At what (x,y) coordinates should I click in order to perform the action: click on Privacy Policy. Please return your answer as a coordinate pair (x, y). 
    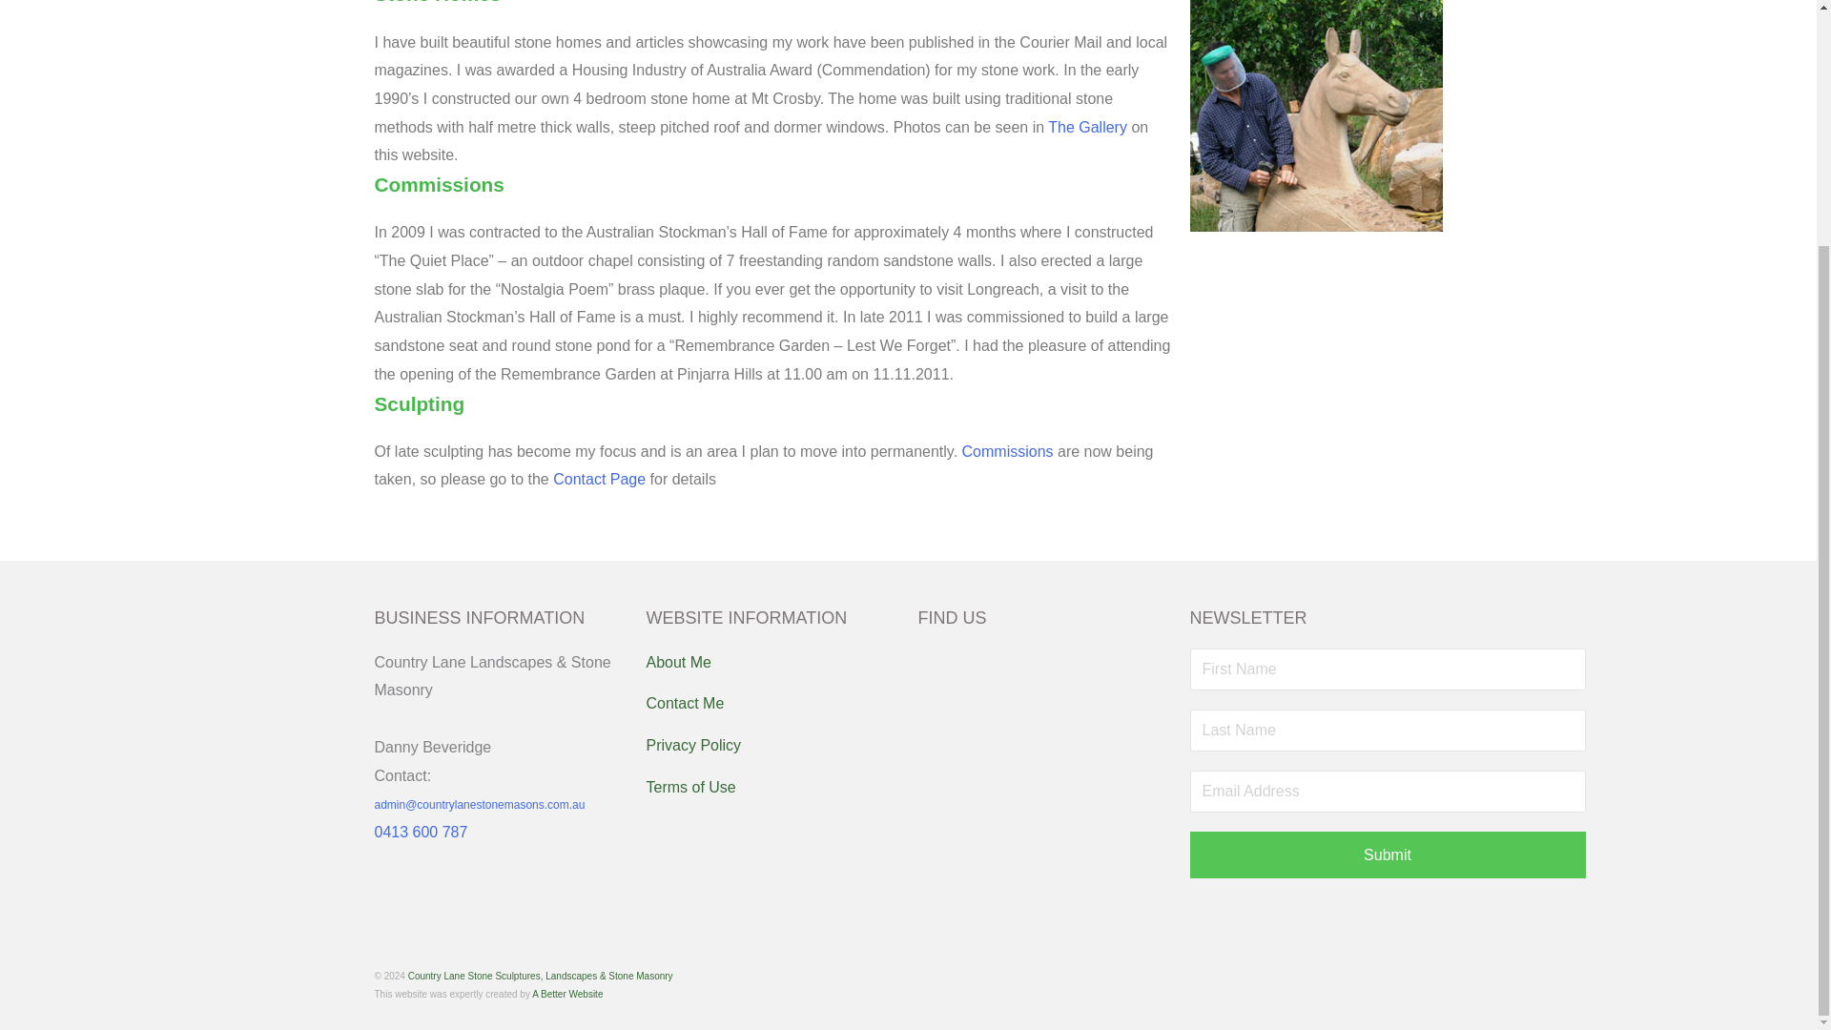
    Looking at the image, I should click on (772, 746).